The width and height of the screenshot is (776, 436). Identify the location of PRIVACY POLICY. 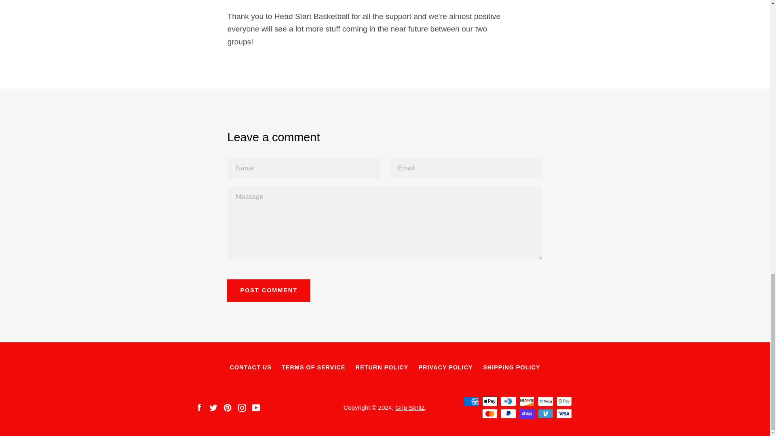
(445, 367).